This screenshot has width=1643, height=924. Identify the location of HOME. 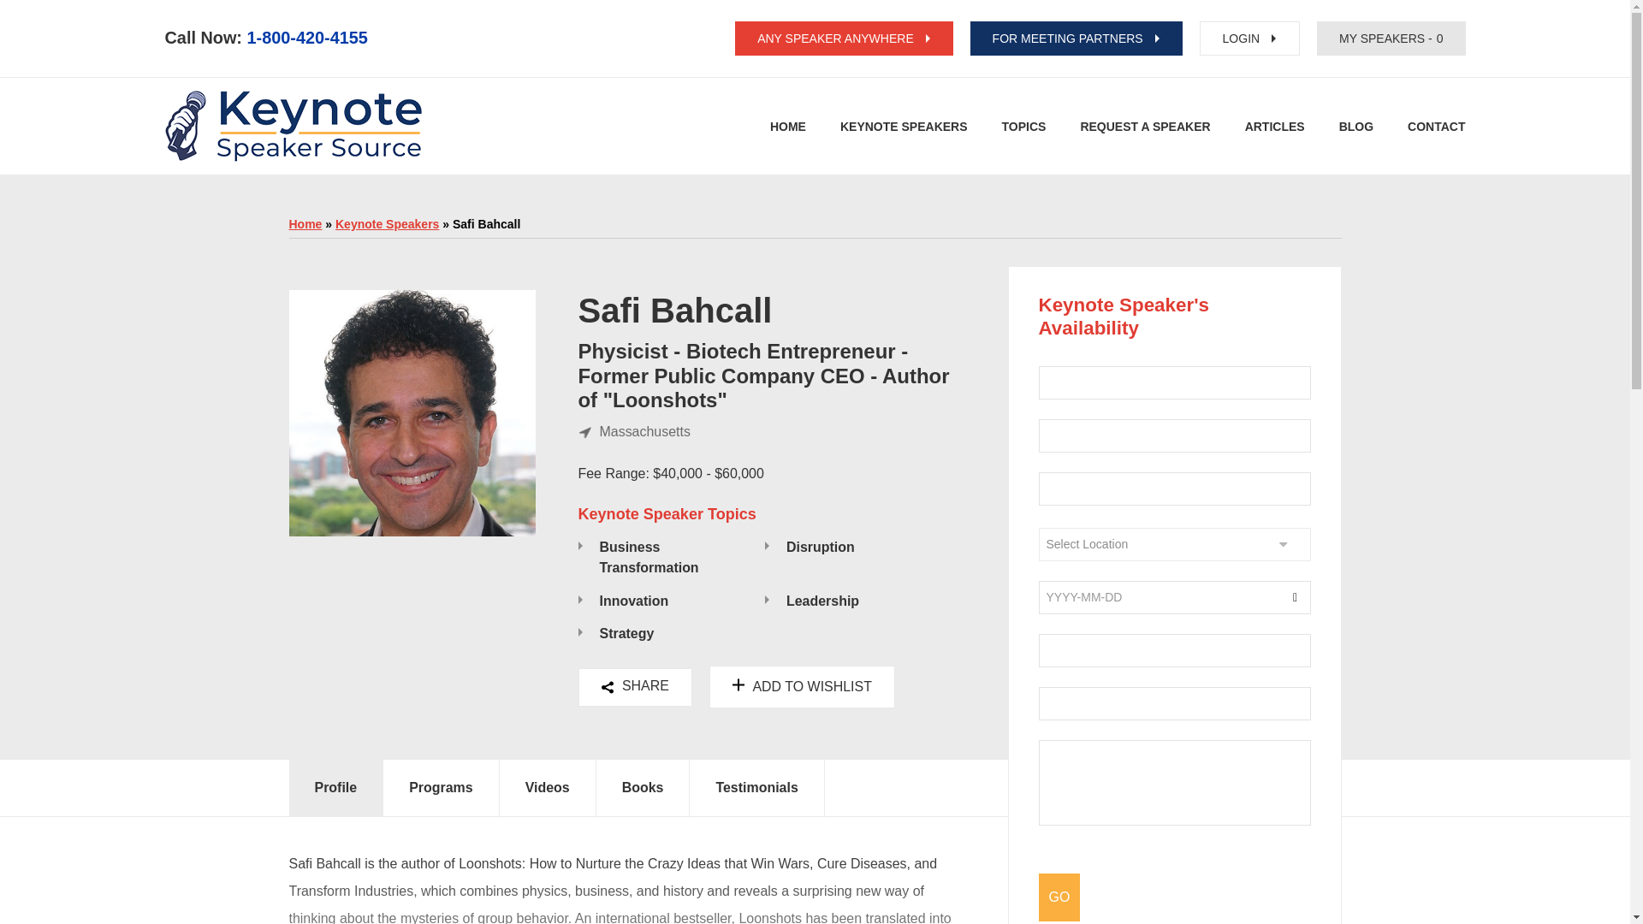
(788, 127).